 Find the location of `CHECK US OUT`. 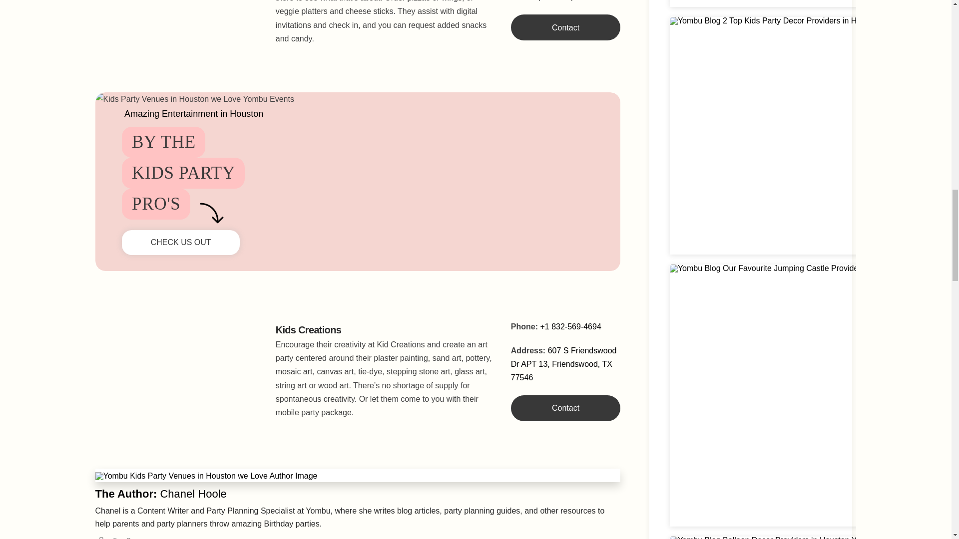

CHECK US OUT is located at coordinates (181, 243).